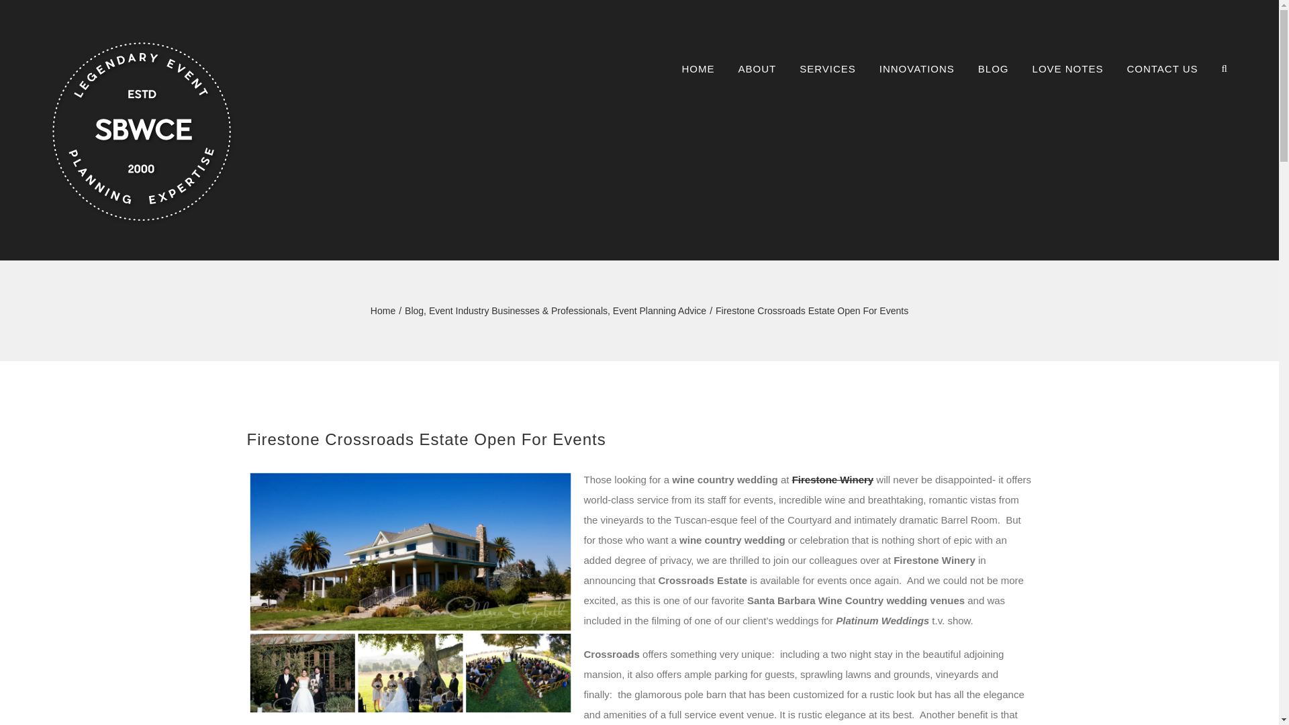 The width and height of the screenshot is (1289, 725). Describe the element at coordinates (1067, 68) in the screenshot. I see `LOVE NOTES` at that location.